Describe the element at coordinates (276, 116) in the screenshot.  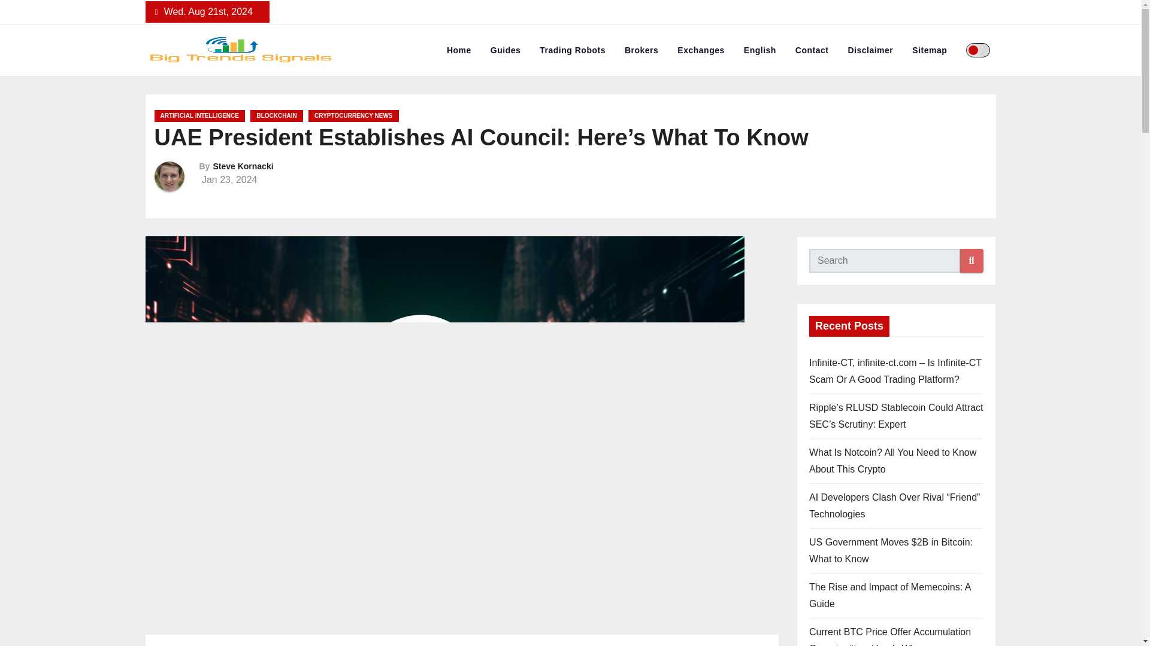
I see `BLOCKCHAIN` at that location.